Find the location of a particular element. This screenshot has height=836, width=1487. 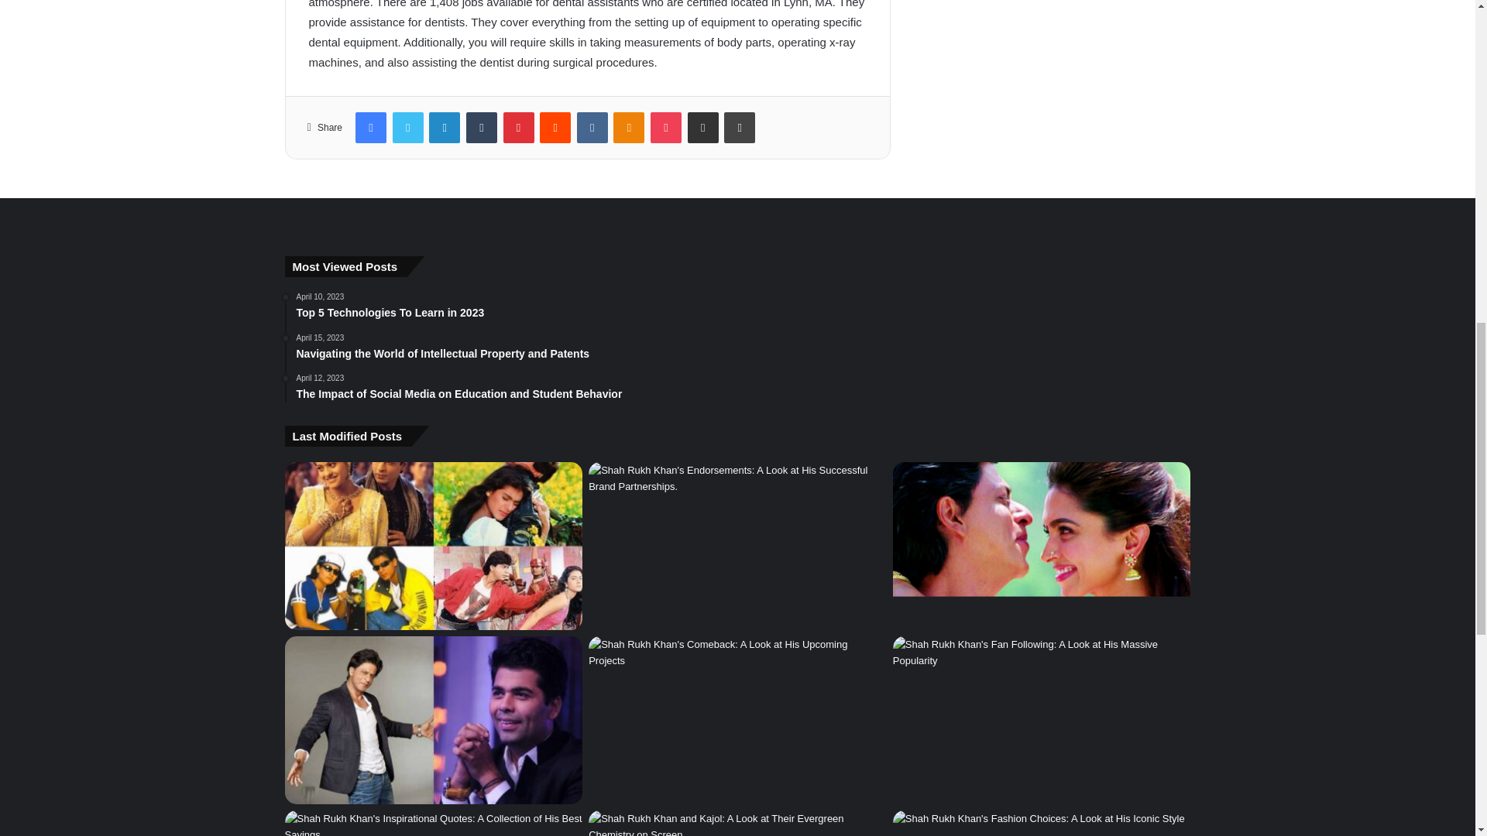

Print is located at coordinates (740, 127).